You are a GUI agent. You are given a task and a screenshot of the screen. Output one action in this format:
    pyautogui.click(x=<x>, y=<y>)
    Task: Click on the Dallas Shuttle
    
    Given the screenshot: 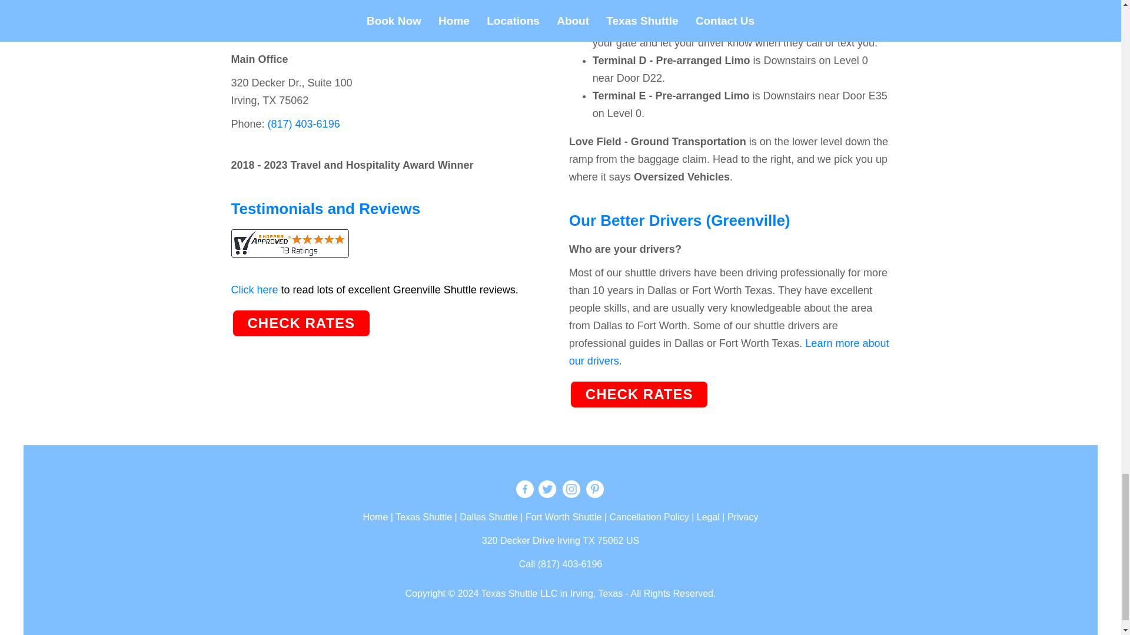 What is the action you would take?
    pyautogui.click(x=488, y=516)
    